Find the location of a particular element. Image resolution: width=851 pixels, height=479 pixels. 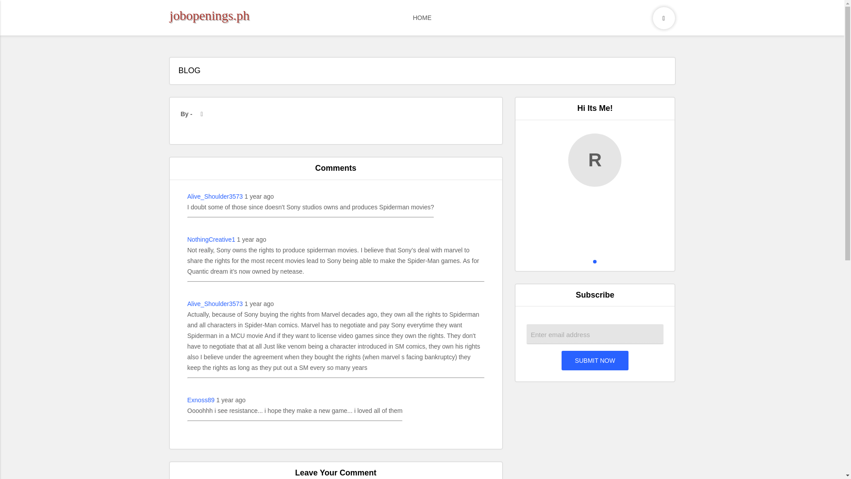

HOME is located at coordinates (422, 18).